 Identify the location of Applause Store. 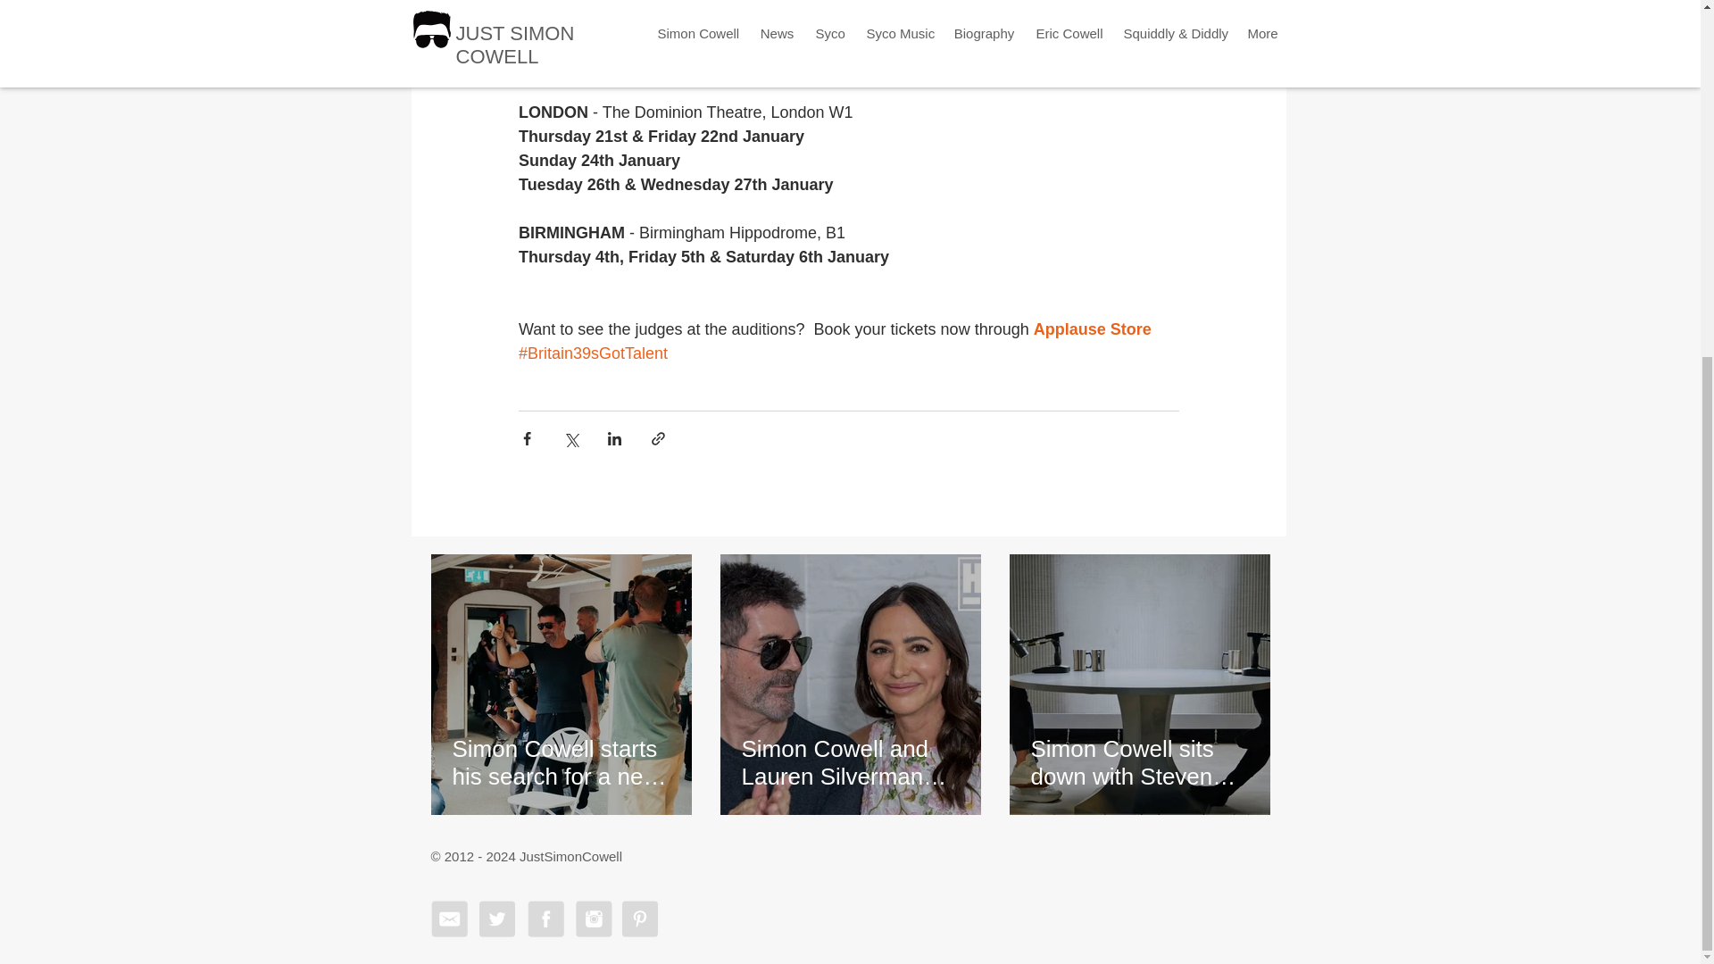
(1091, 328).